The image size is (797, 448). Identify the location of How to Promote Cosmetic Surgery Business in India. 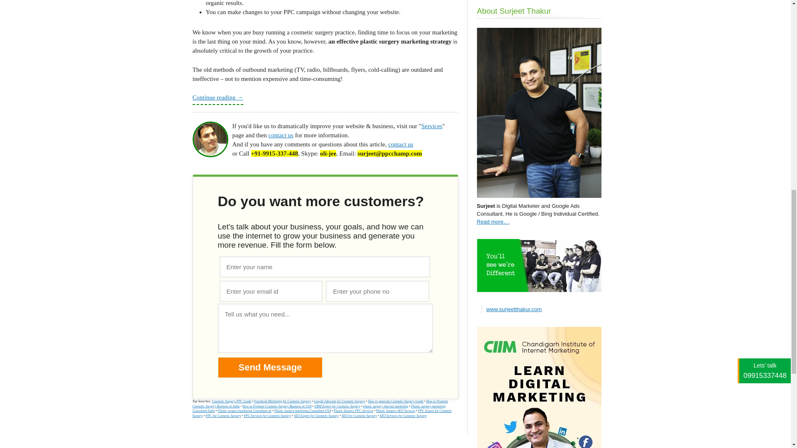
(320, 404).